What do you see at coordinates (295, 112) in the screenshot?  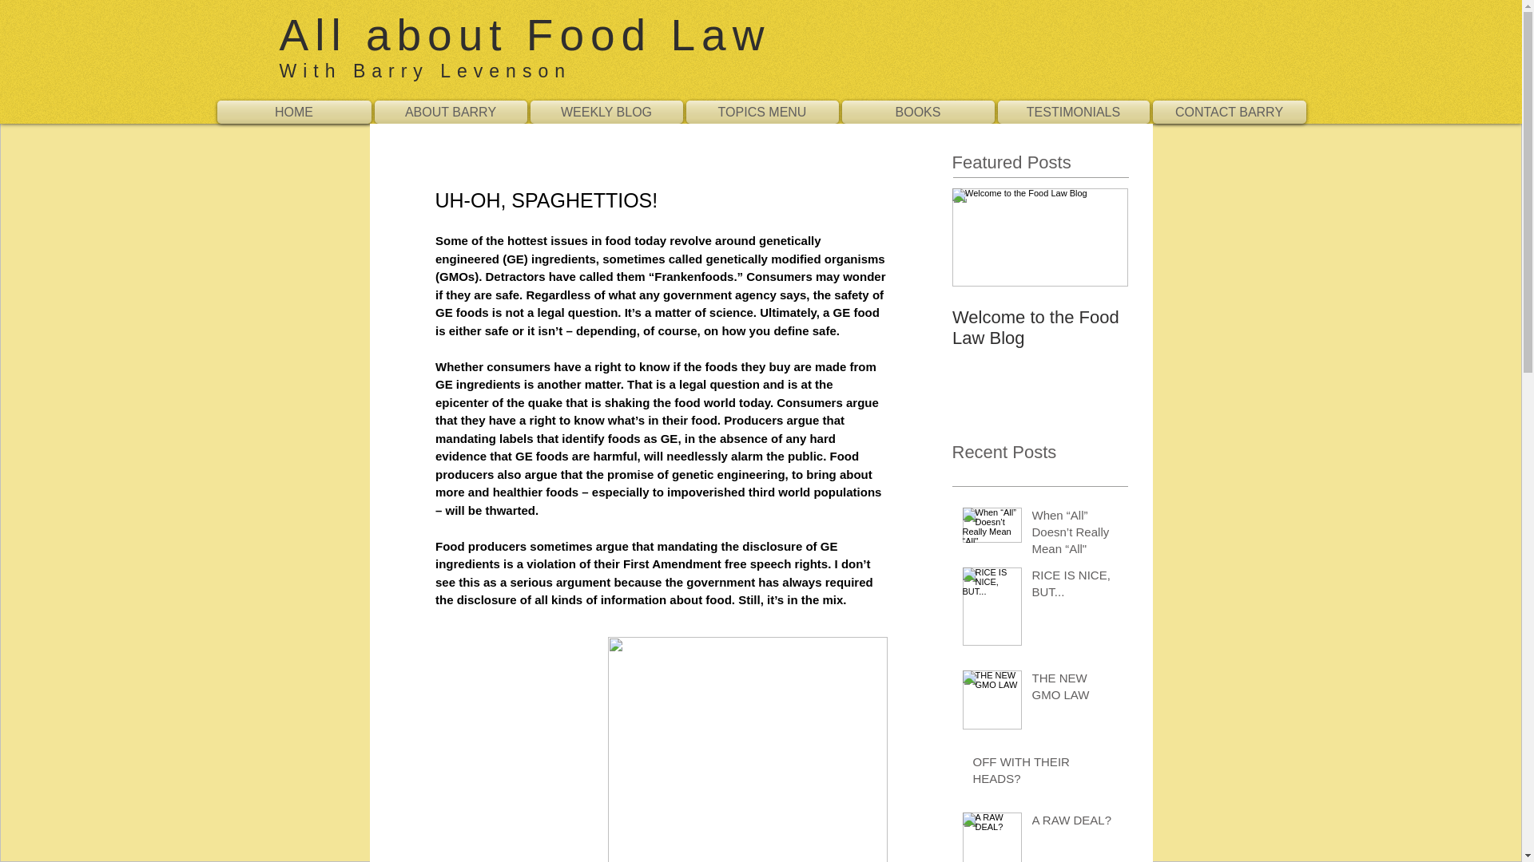 I see `HOME` at bounding box center [295, 112].